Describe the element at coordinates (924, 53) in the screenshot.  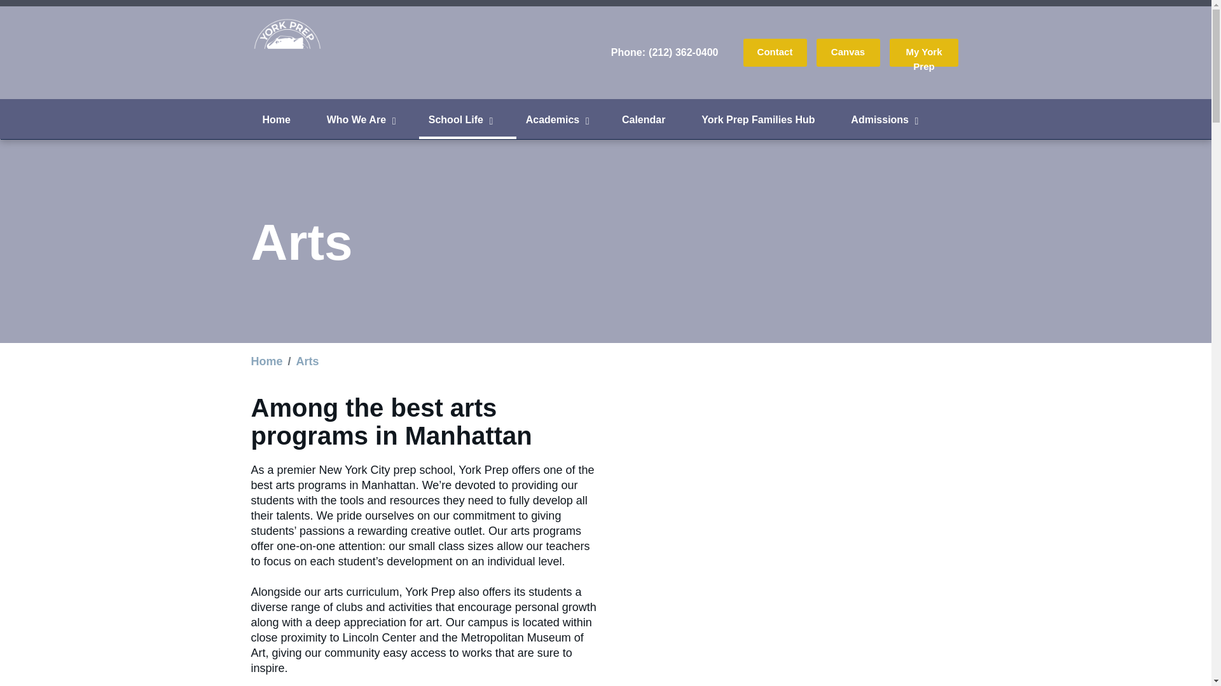
I see `My York Prep` at that location.